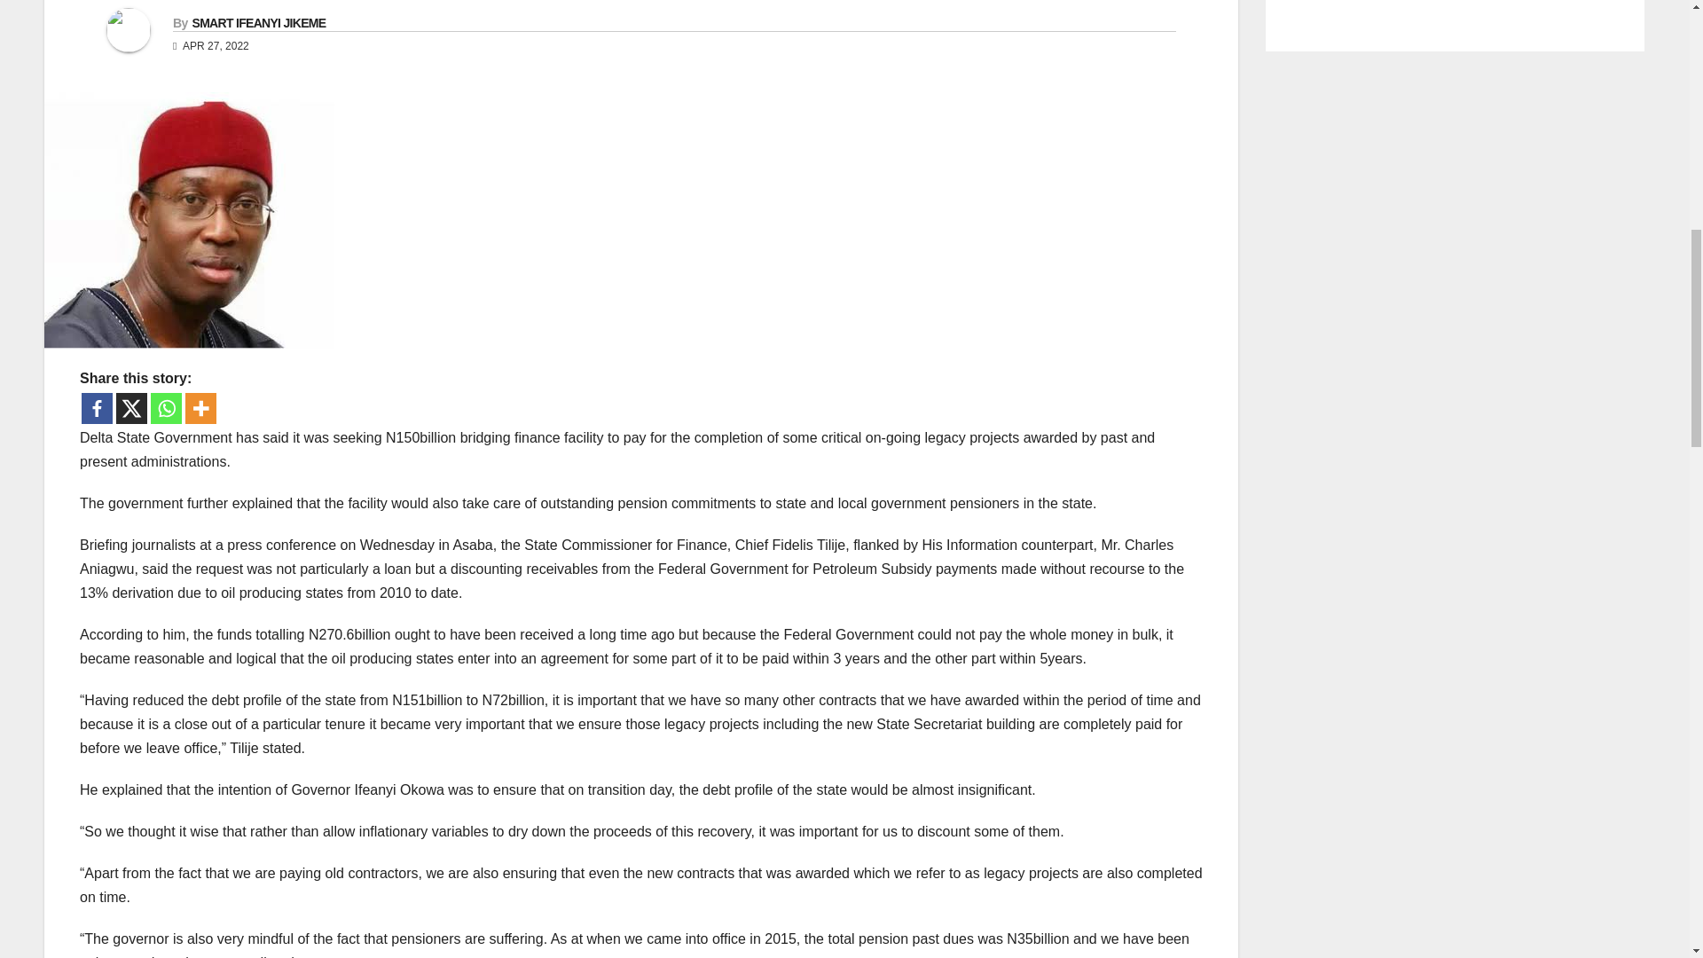 Image resolution: width=1703 pixels, height=958 pixels. What do you see at coordinates (257, 23) in the screenshot?
I see `SMART IFEANYI JIKEME` at bounding box center [257, 23].